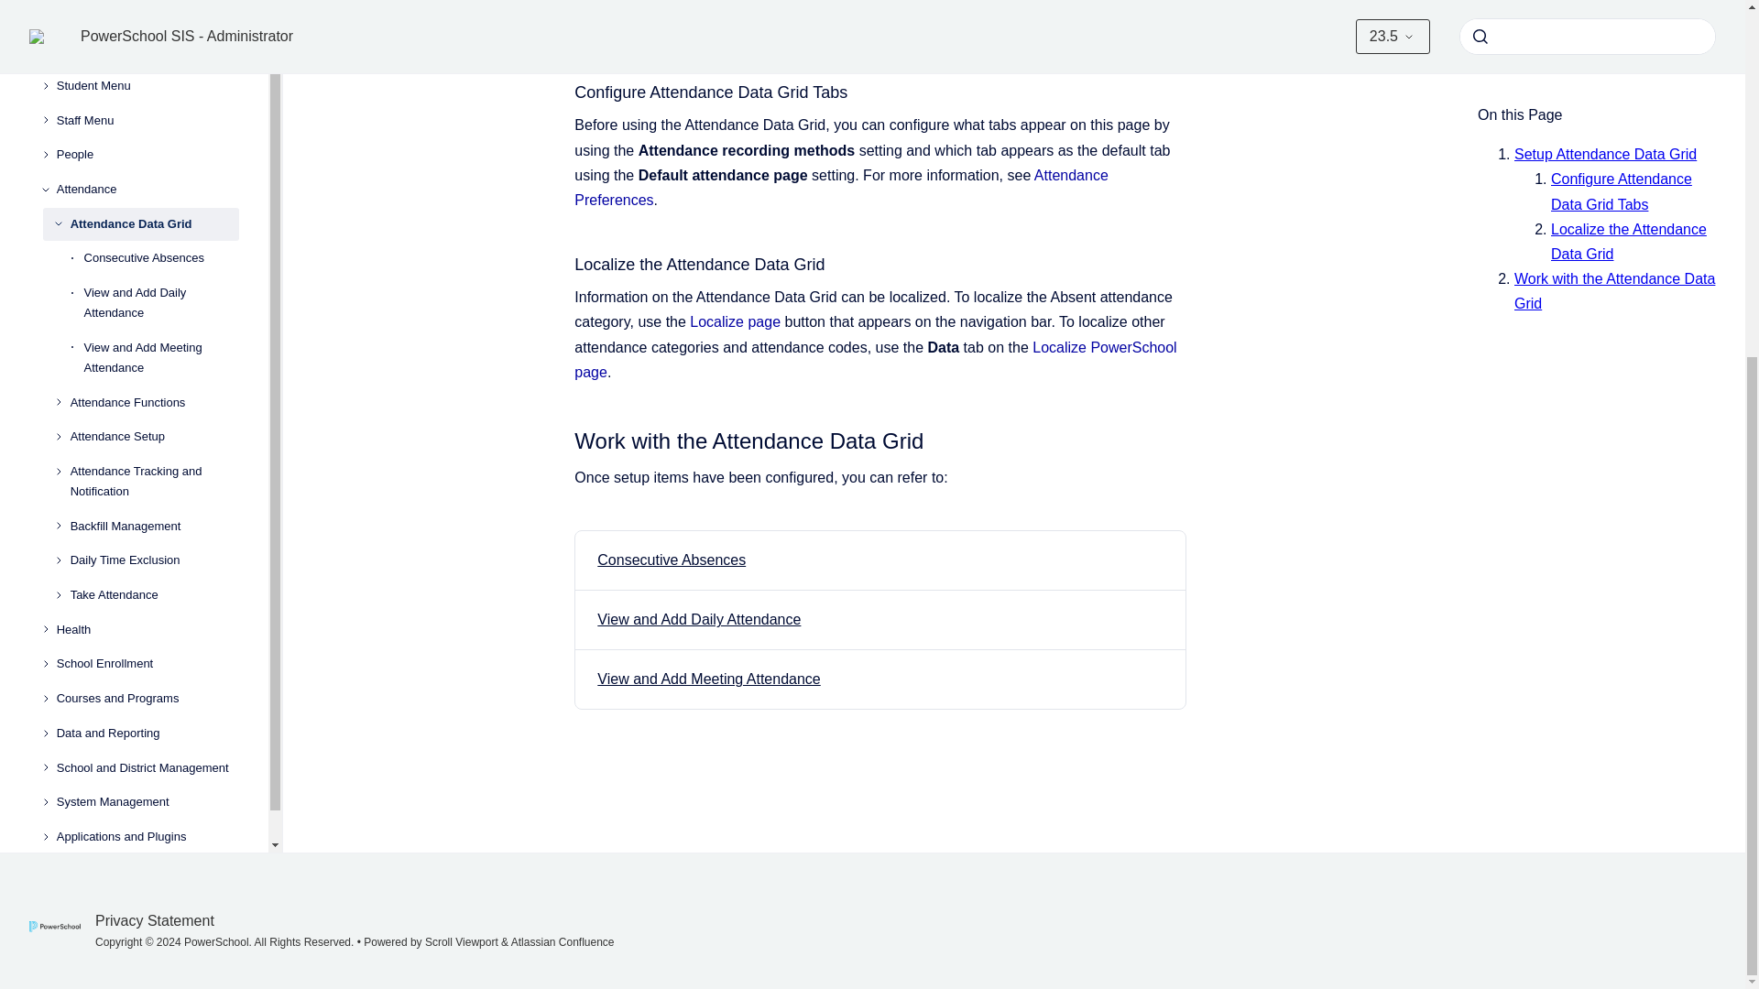 Image resolution: width=1759 pixels, height=989 pixels. What do you see at coordinates (154, 4) in the screenshot?
I see `Attendance Functions` at bounding box center [154, 4].